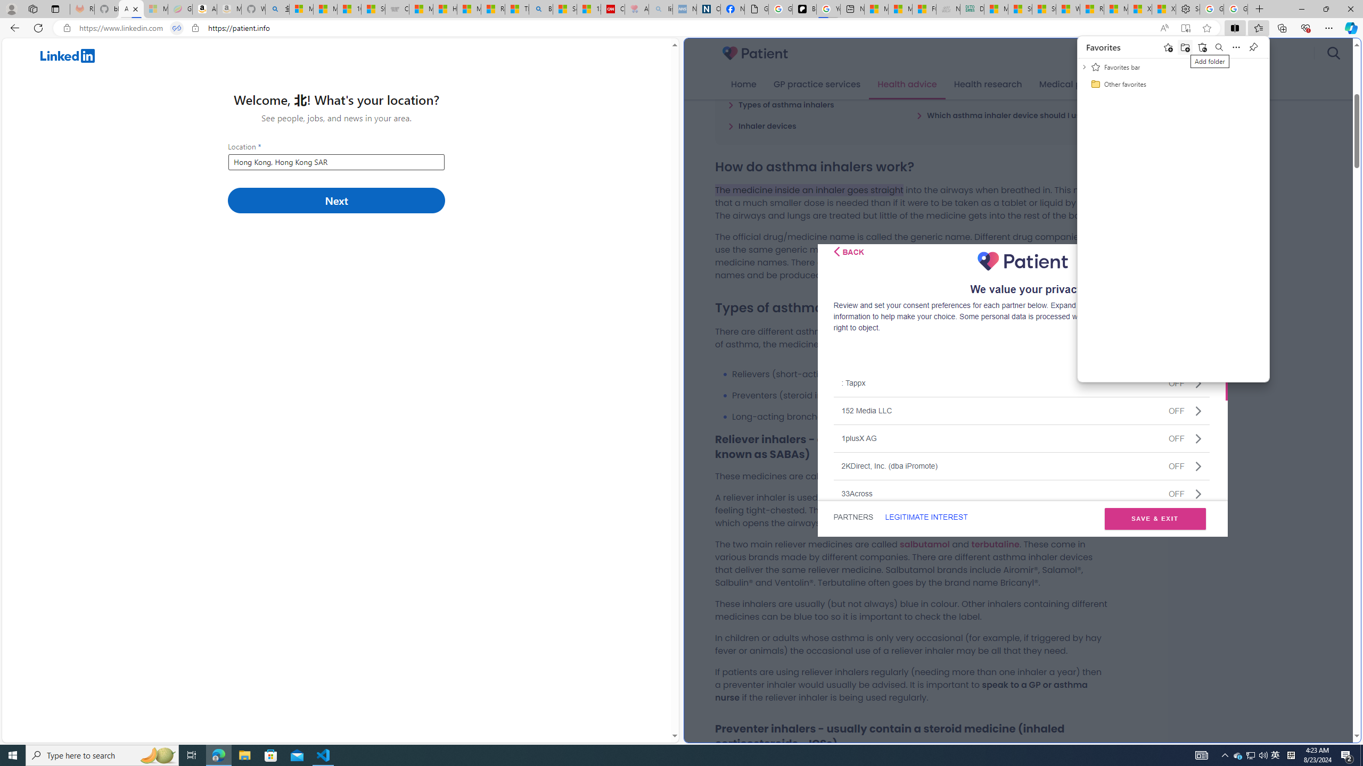  What do you see at coordinates (656, 755) in the screenshot?
I see `Running applications` at bounding box center [656, 755].